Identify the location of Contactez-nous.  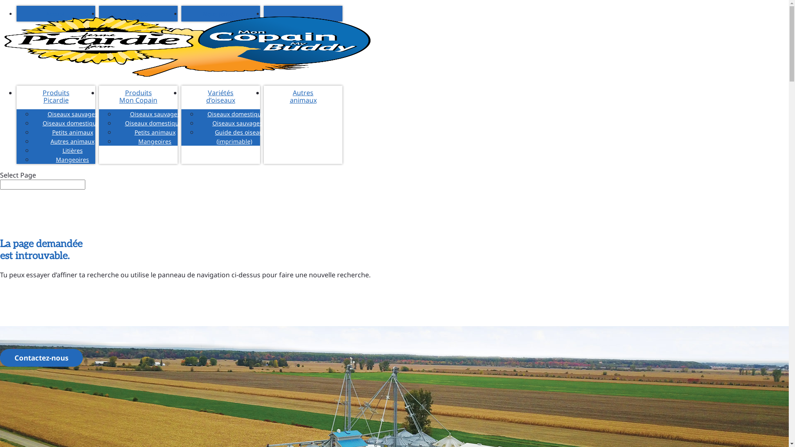
(41, 358).